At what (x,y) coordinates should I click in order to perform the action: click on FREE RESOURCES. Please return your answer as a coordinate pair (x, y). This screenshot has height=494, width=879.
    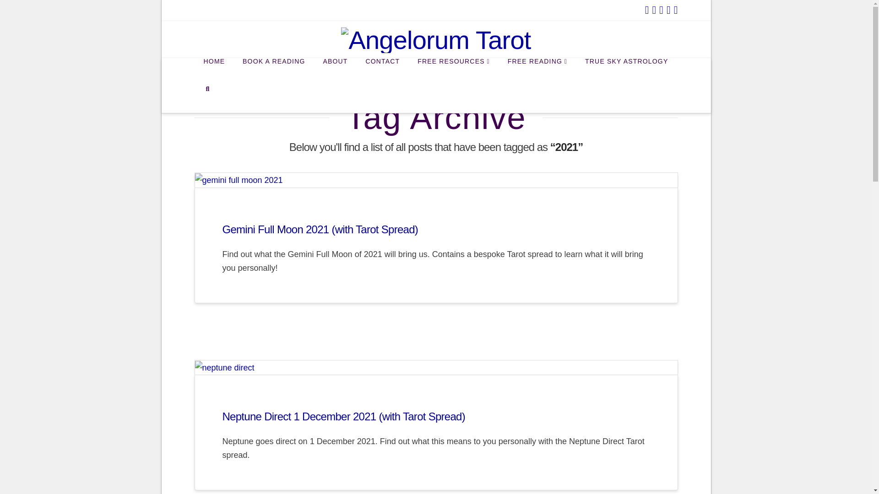
    Looking at the image, I should click on (453, 71).